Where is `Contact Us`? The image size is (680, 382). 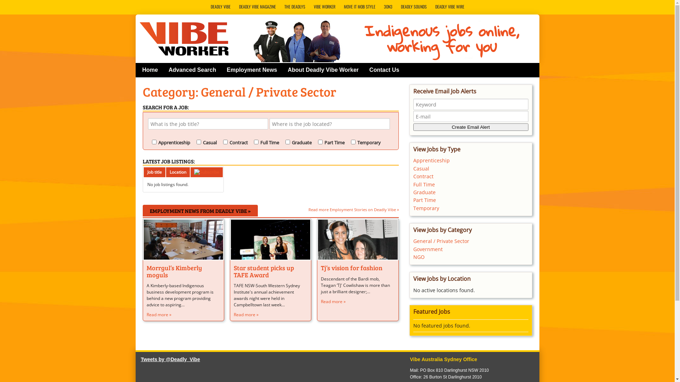 Contact Us is located at coordinates (384, 70).